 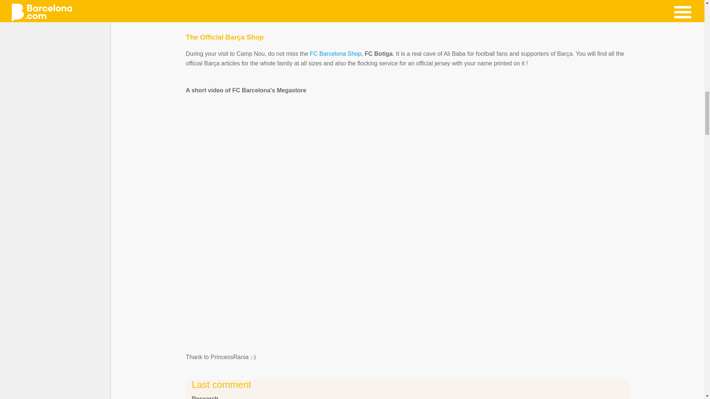 What do you see at coordinates (335, 54) in the screenshot?
I see `FC Barcelona Shop` at bounding box center [335, 54].